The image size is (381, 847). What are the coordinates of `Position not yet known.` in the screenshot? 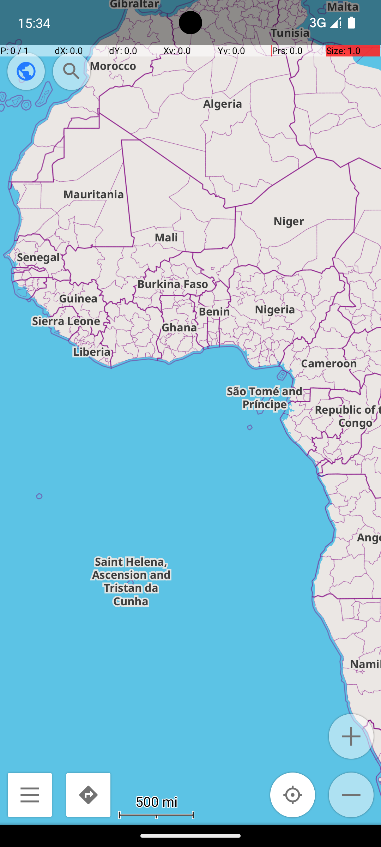 It's located at (293, 795).